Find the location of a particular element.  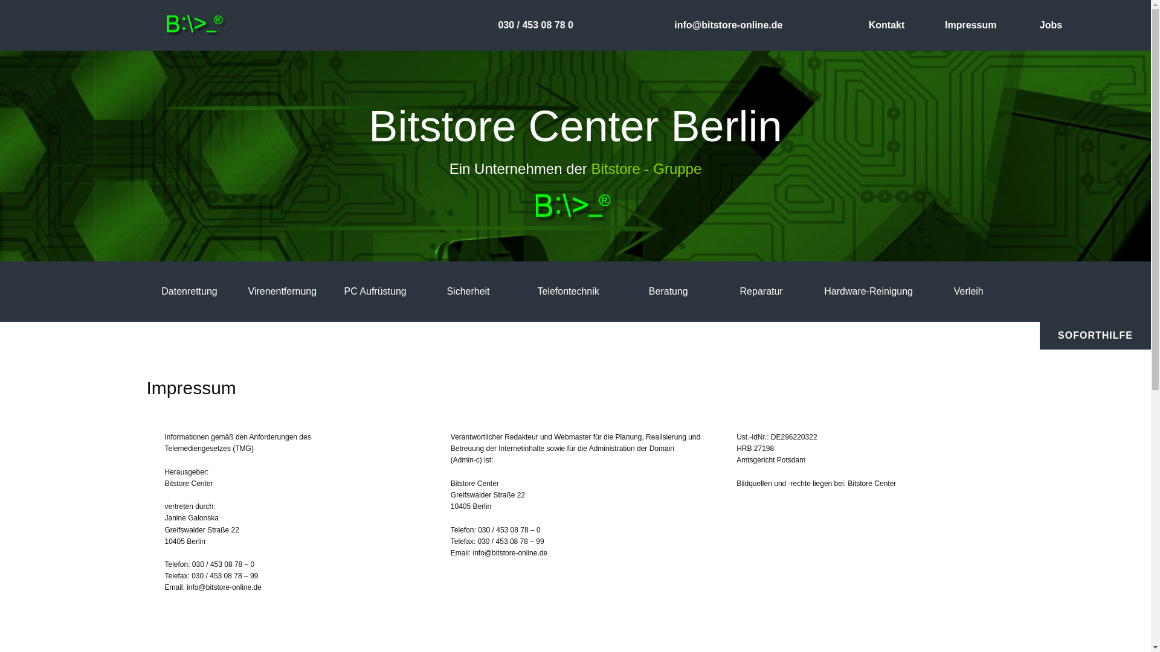

info@bitstore-online.de is located at coordinates (729, 25).